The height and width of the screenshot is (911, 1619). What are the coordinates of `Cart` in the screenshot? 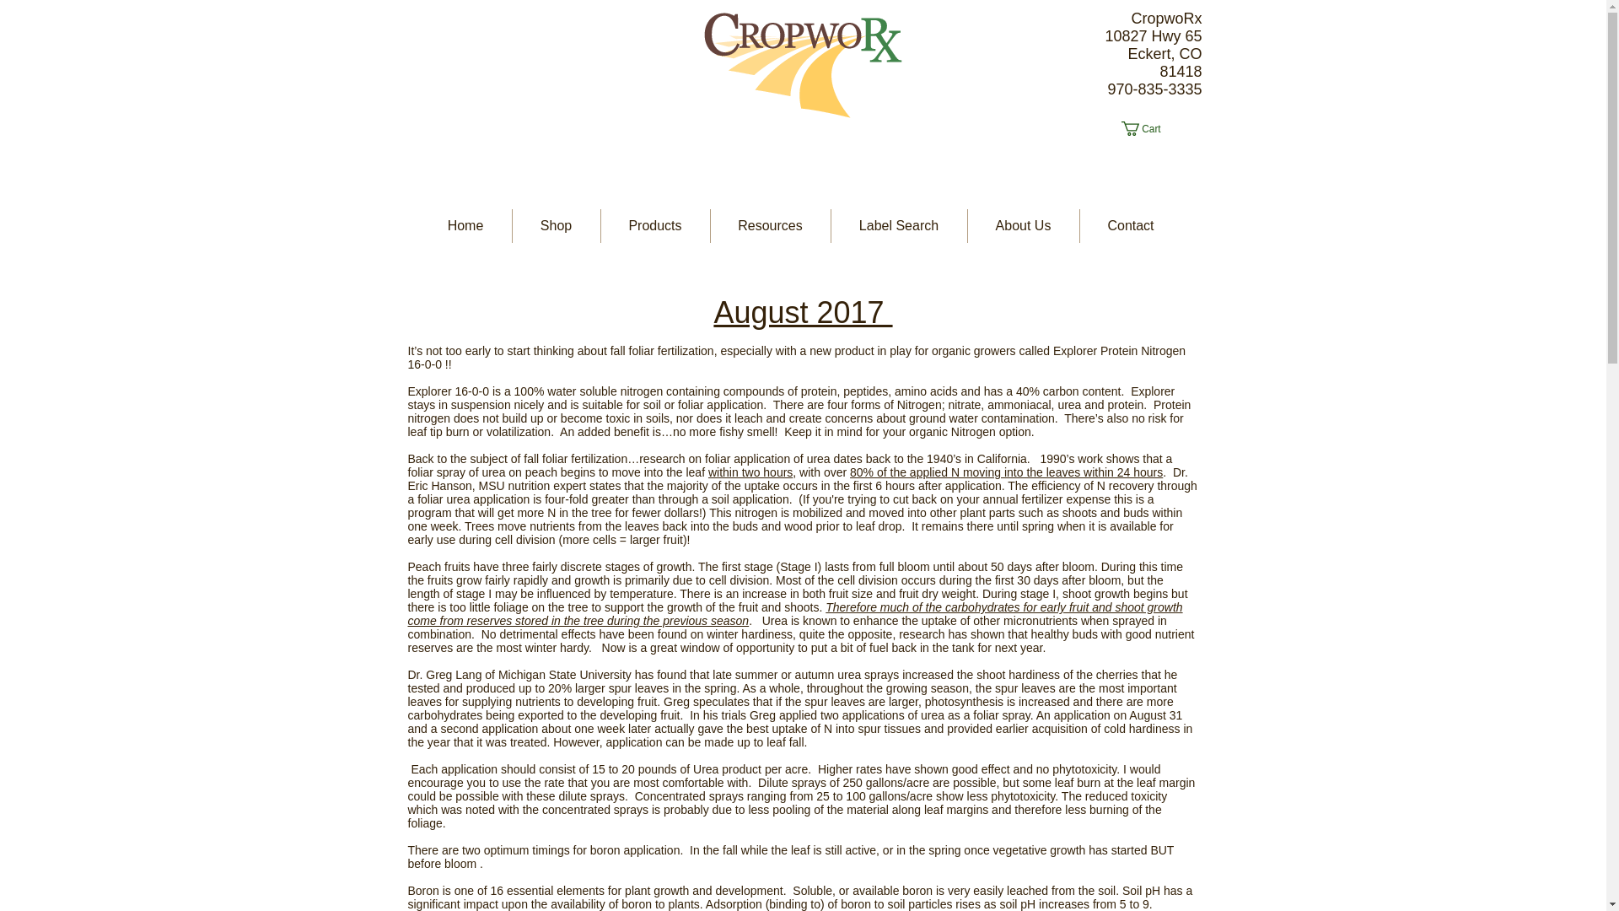 It's located at (1148, 128).